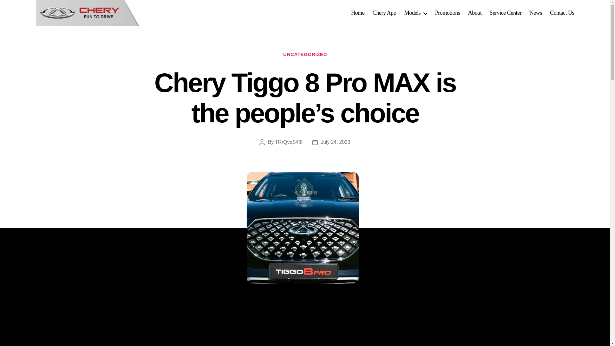 The image size is (615, 346). I want to click on Models, so click(415, 13).